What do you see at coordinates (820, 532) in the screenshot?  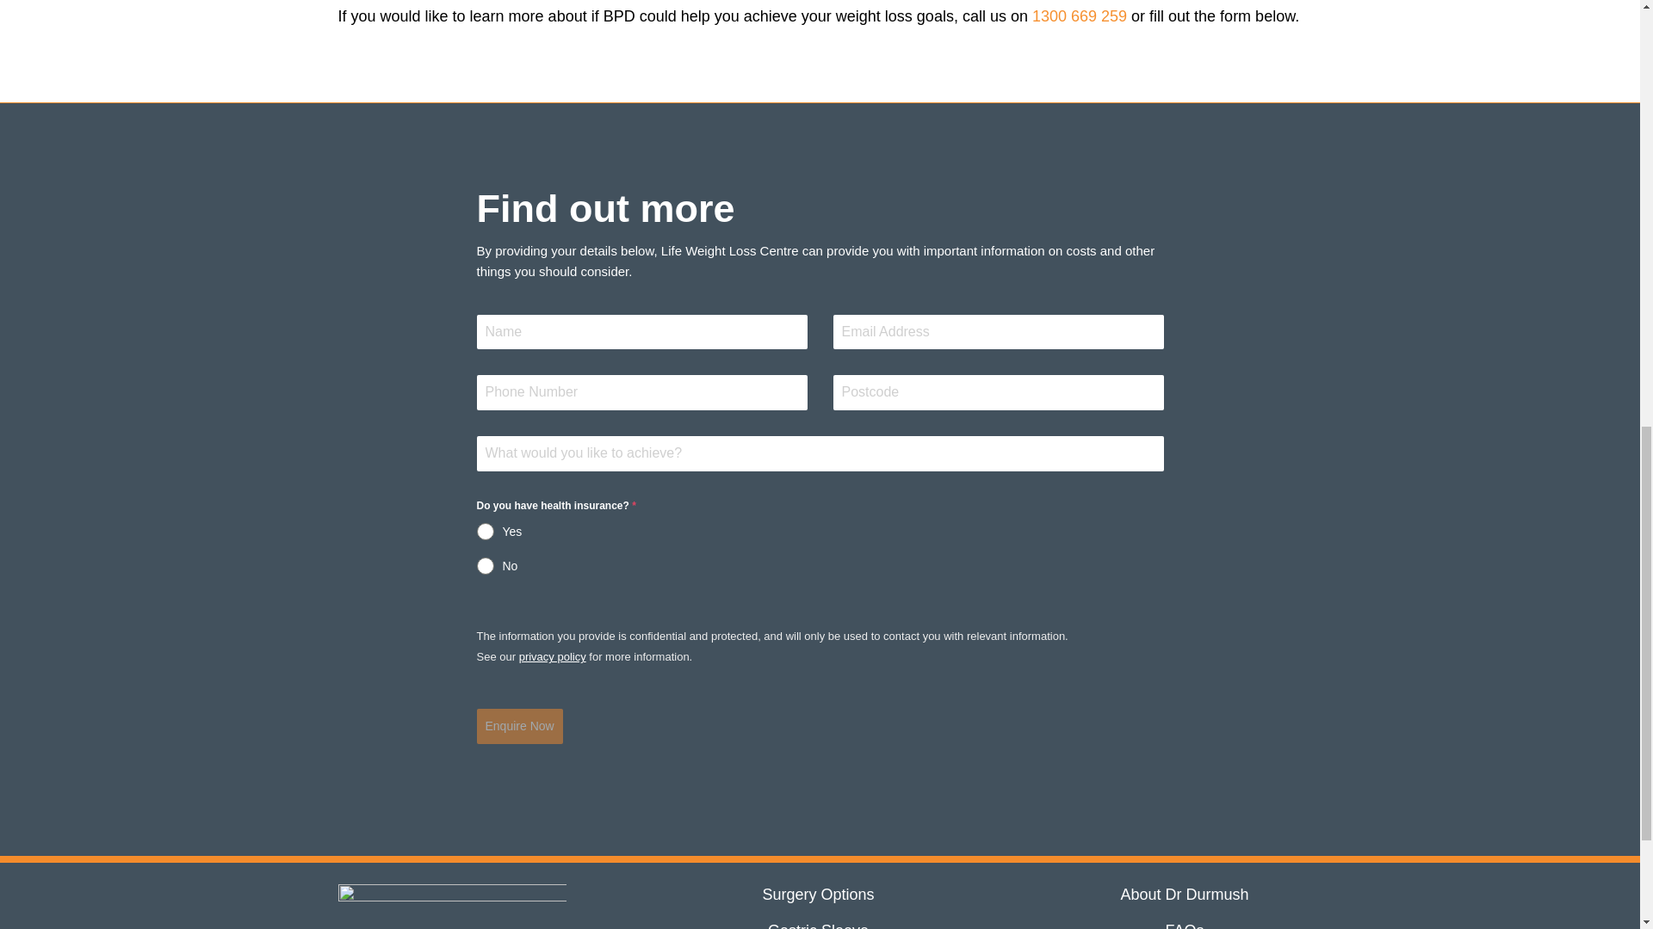 I see `Yes` at bounding box center [820, 532].